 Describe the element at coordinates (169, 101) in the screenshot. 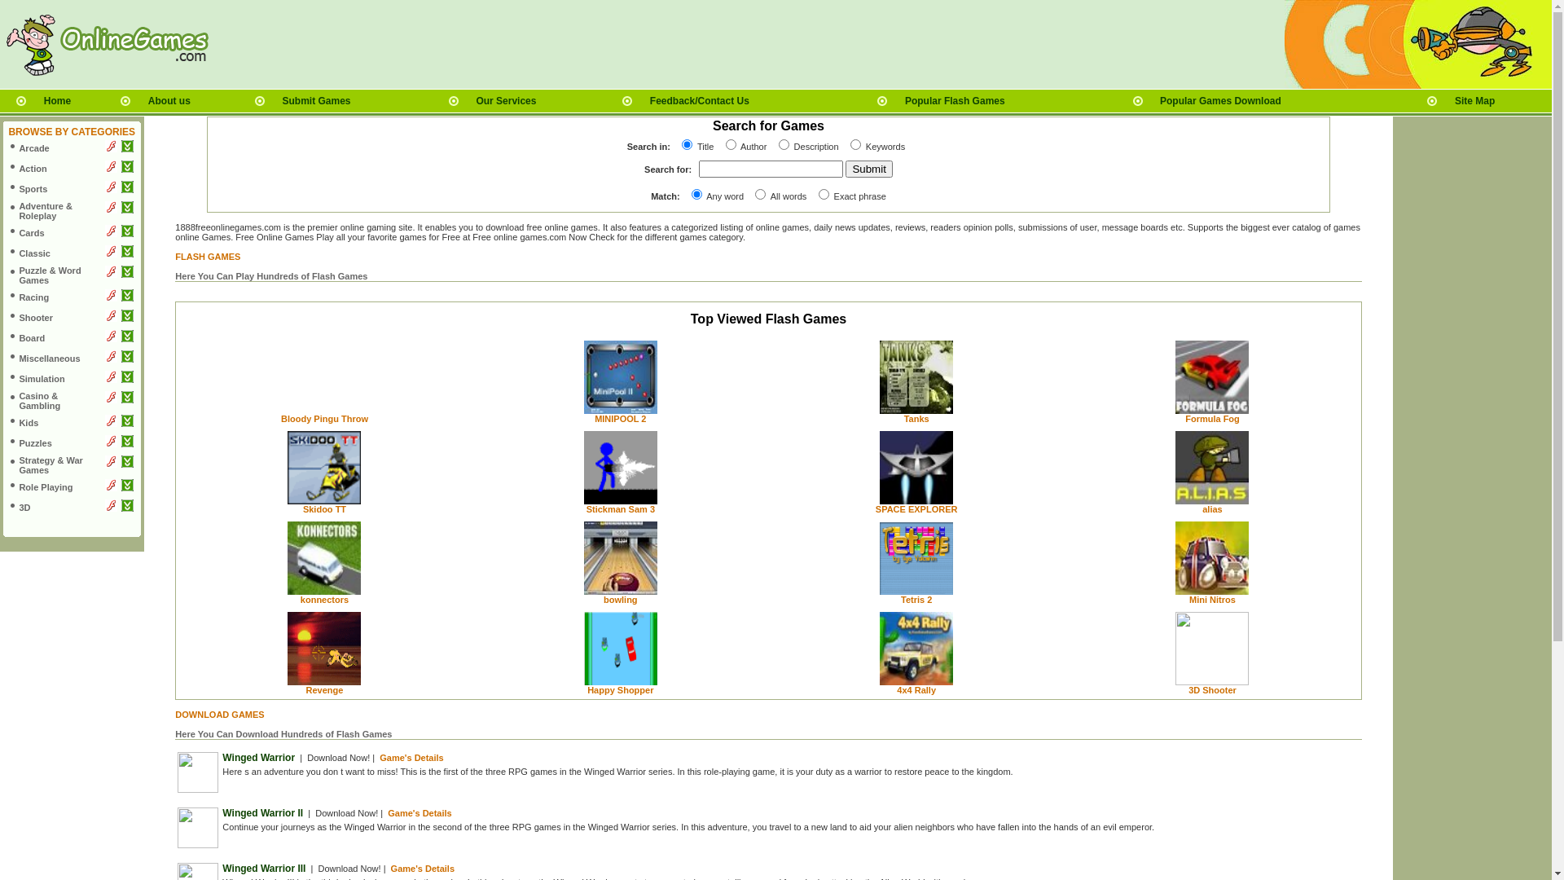

I see `About us` at that location.